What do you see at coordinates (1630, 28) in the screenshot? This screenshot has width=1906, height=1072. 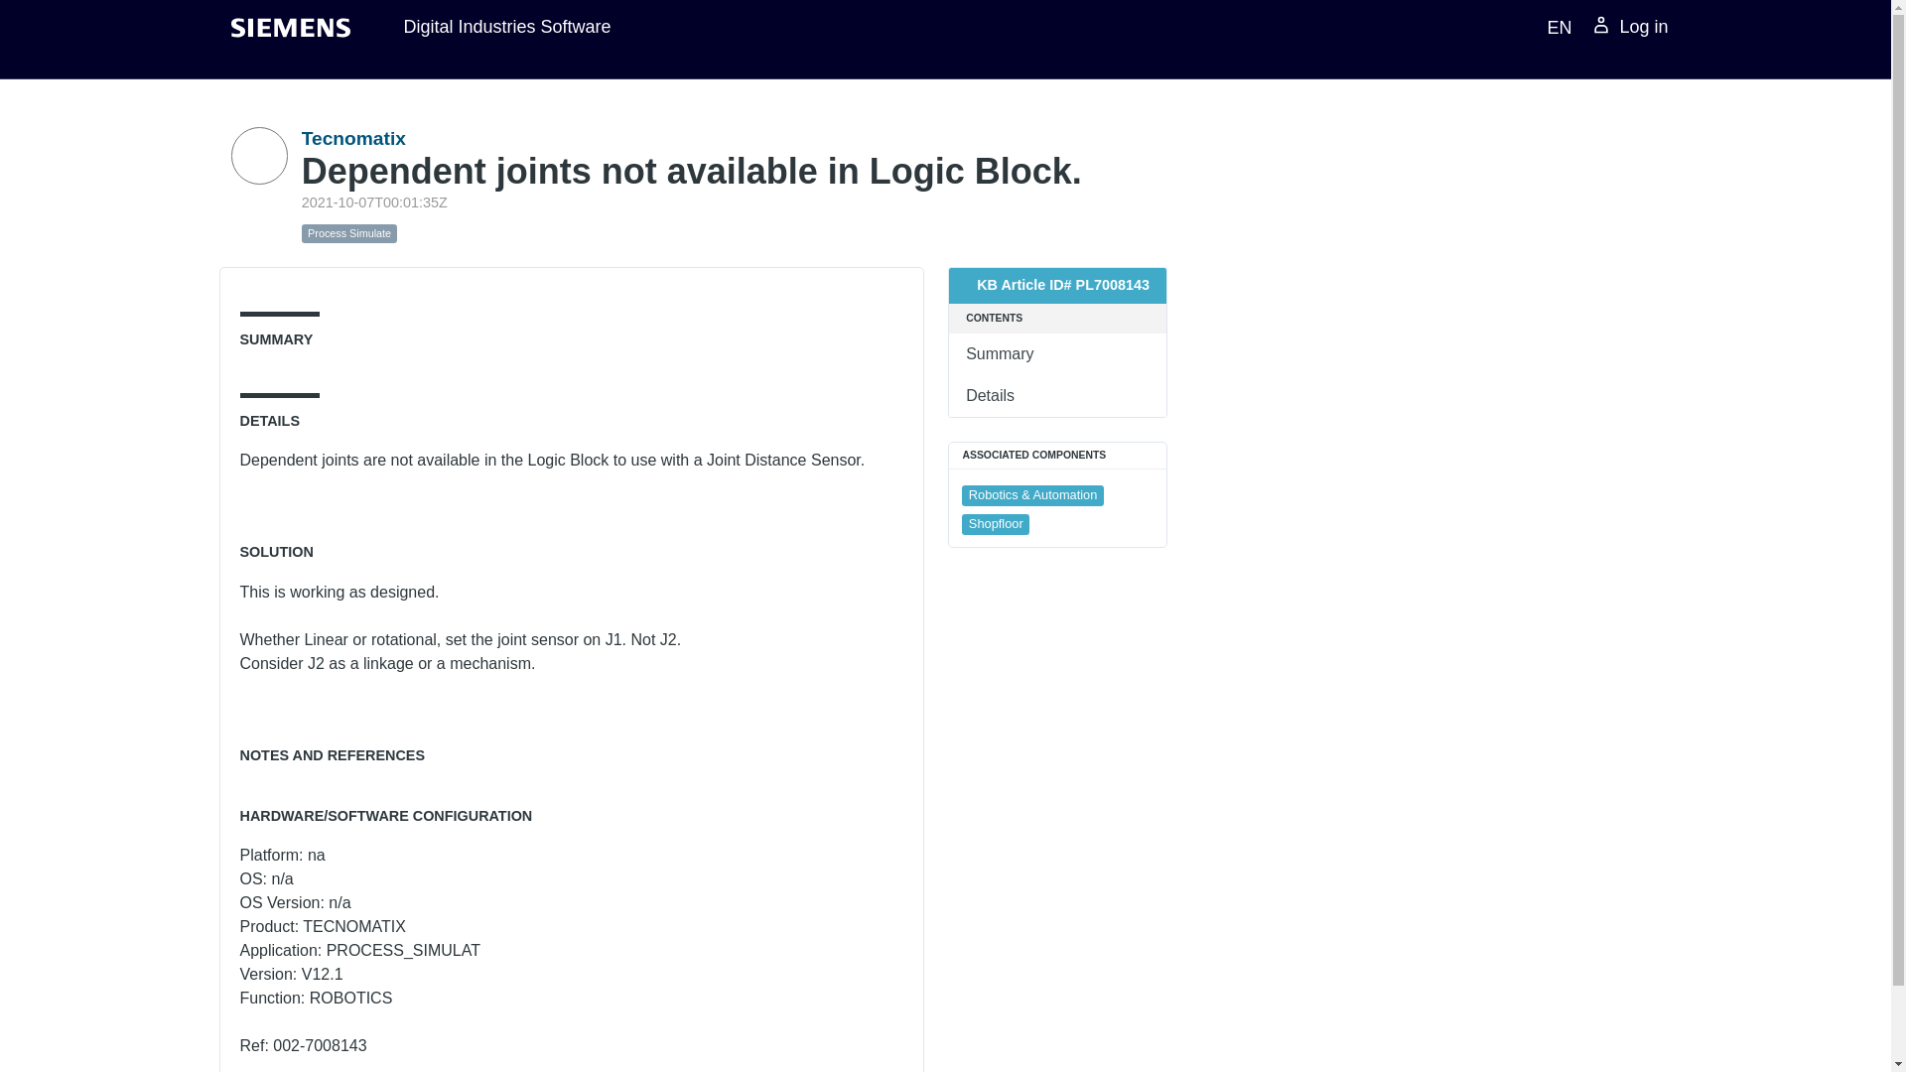 I see `Log in` at bounding box center [1630, 28].